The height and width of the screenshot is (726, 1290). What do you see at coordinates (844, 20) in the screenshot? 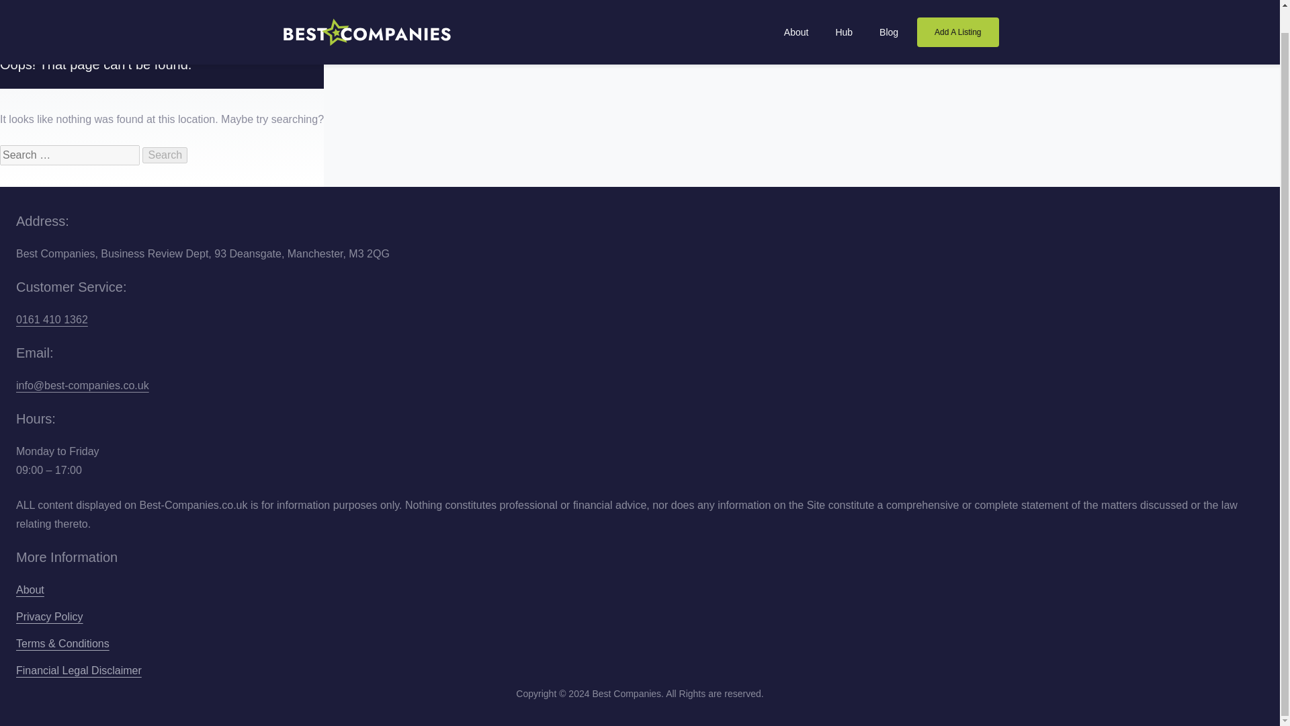
I see `Hub` at bounding box center [844, 20].